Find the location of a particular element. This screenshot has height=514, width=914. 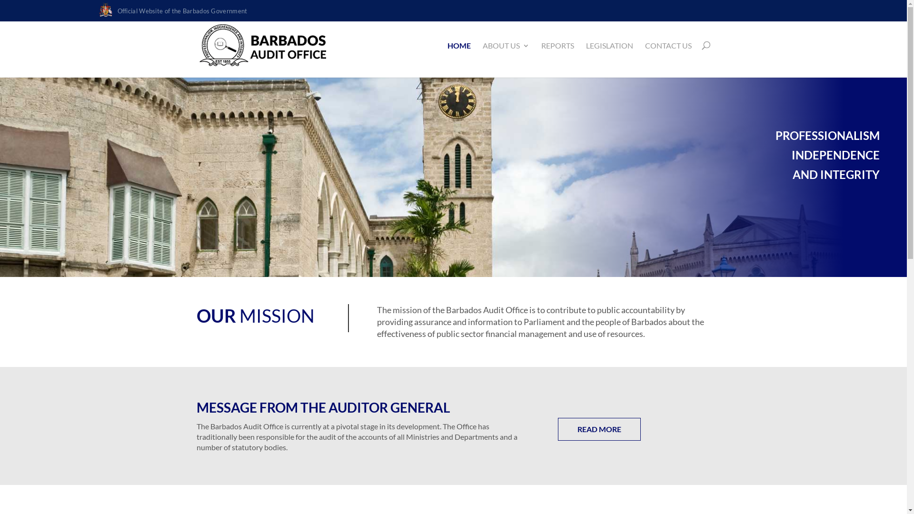

LEGISLATION is located at coordinates (609, 46).